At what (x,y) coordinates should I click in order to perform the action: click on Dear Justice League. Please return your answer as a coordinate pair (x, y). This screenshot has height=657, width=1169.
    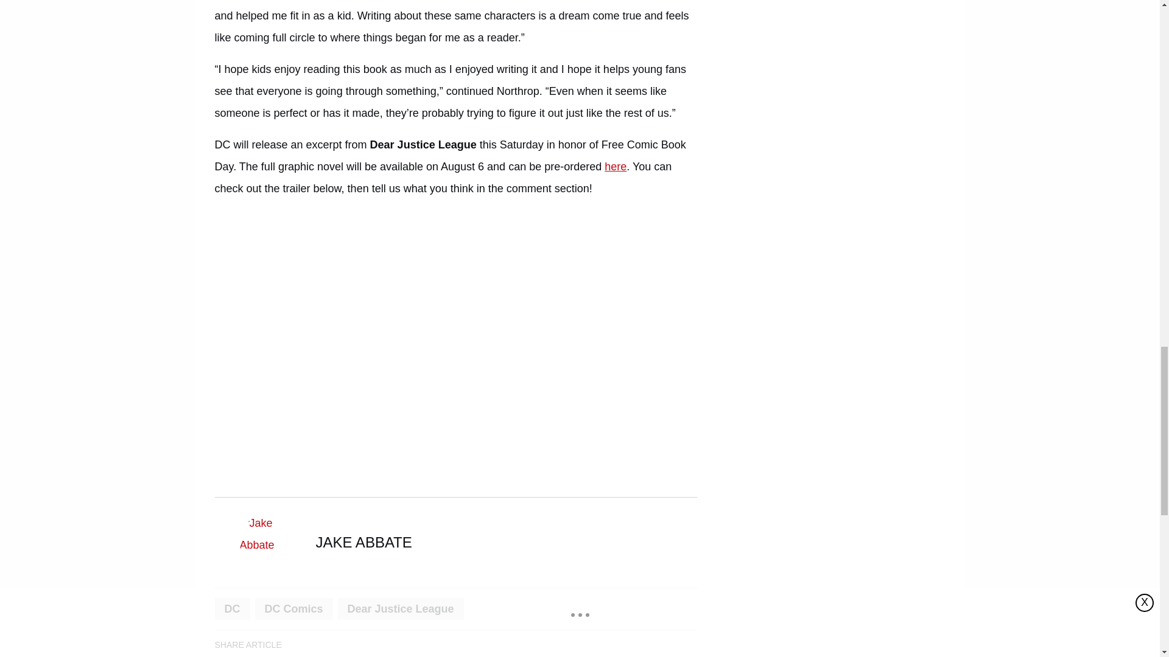
    Looking at the image, I should click on (401, 608).